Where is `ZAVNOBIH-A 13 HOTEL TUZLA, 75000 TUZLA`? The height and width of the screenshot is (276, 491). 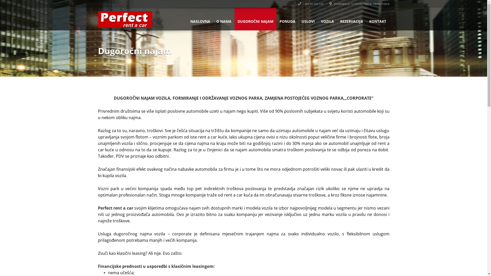 ZAVNOBIH-A 13 HOTEL TUZLA, 75000 TUZLA is located at coordinates (360, 4).